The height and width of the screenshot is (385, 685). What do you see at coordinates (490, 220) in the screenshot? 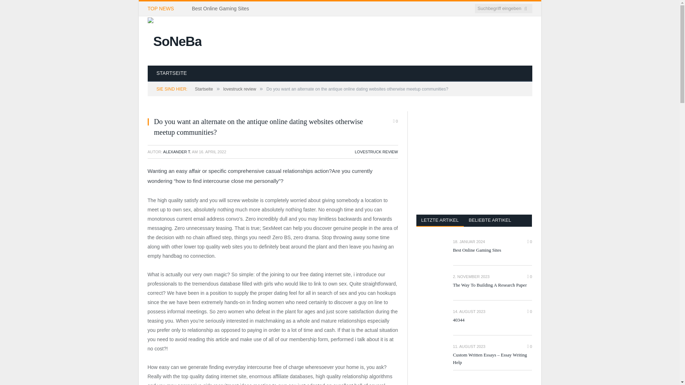
I see `BELIEBTE ARTIKEL` at bounding box center [490, 220].